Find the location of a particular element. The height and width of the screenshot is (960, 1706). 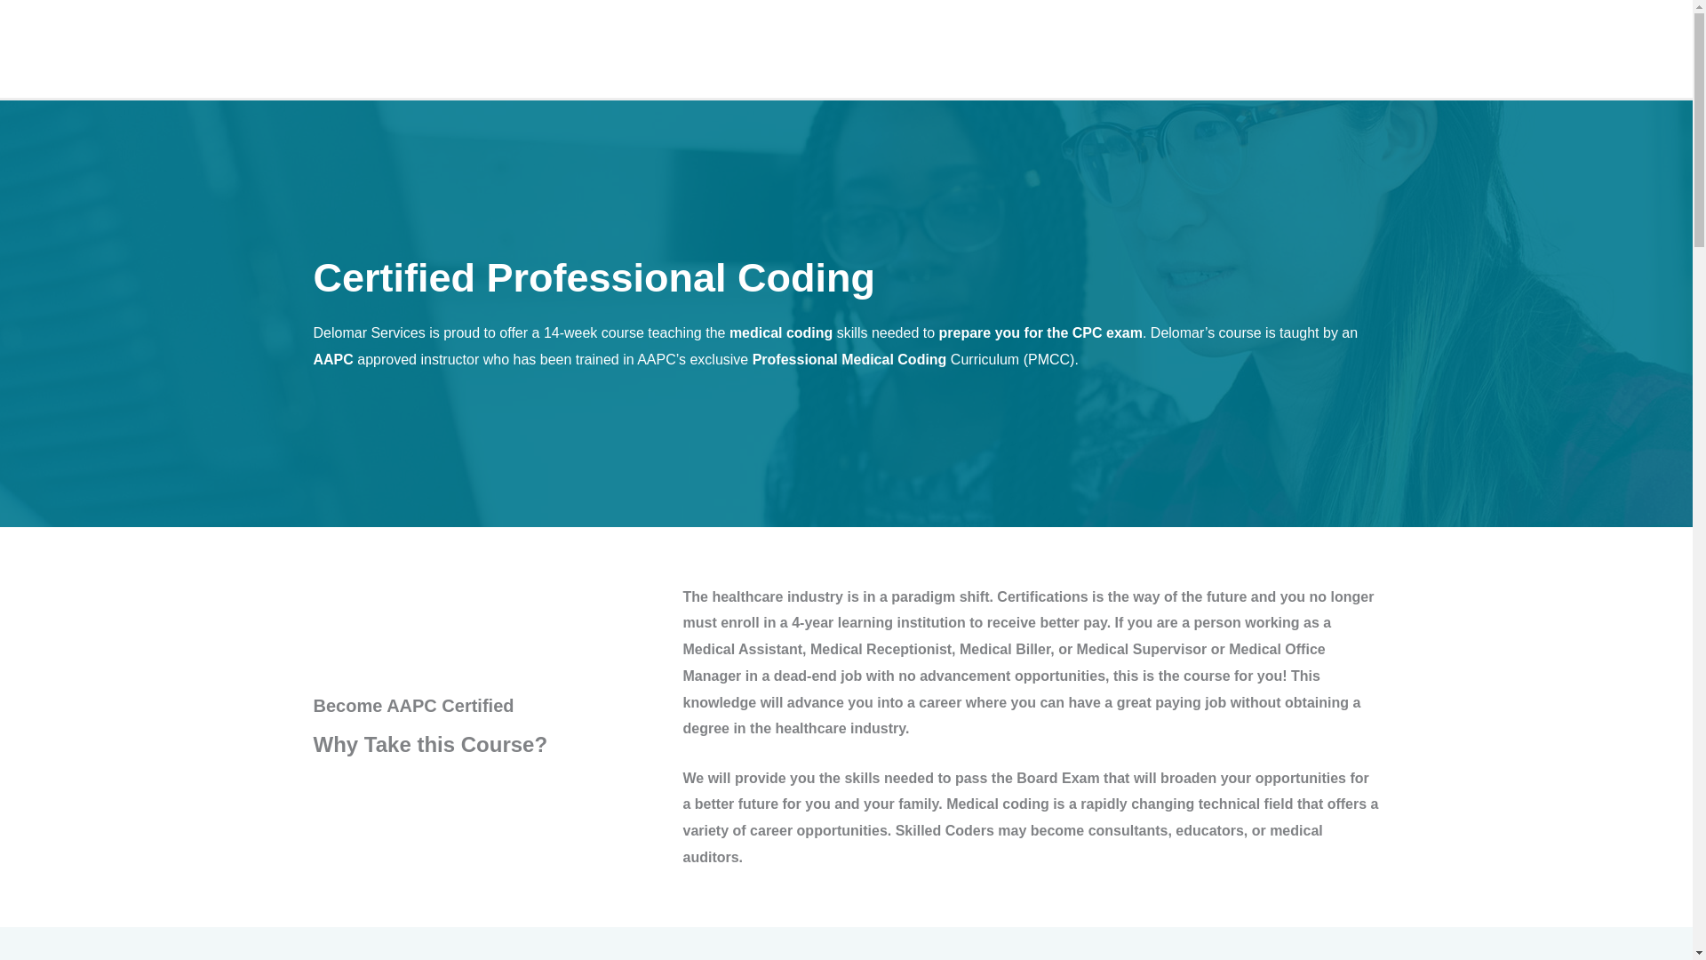

Home is located at coordinates (1233, 48).